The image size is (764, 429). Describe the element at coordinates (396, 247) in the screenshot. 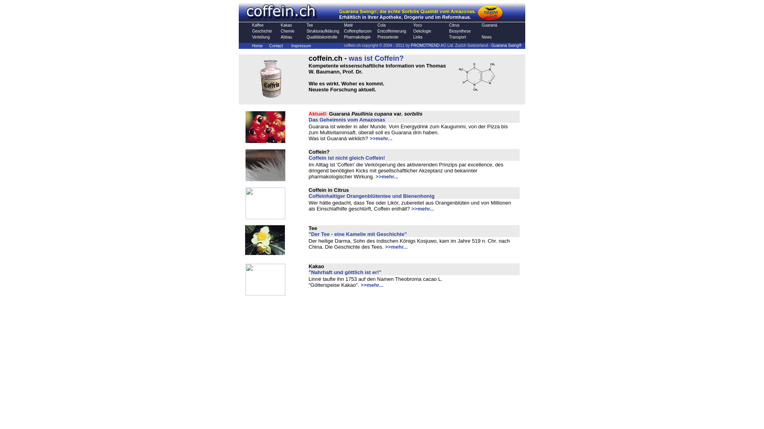

I see `>>mehr...` at that location.